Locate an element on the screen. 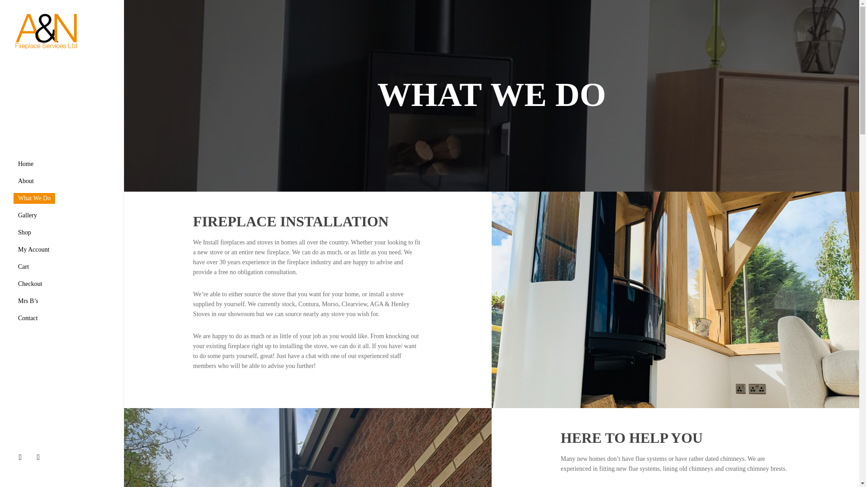  Checkout is located at coordinates (472, 361).